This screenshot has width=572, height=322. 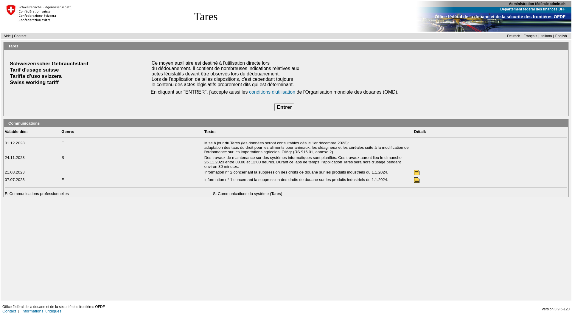 What do you see at coordinates (284, 107) in the screenshot?
I see `Entrer` at bounding box center [284, 107].